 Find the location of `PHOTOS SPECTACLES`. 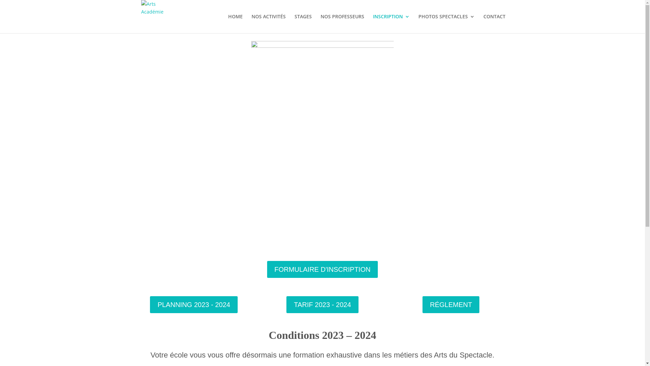

PHOTOS SPECTACLES is located at coordinates (447, 24).